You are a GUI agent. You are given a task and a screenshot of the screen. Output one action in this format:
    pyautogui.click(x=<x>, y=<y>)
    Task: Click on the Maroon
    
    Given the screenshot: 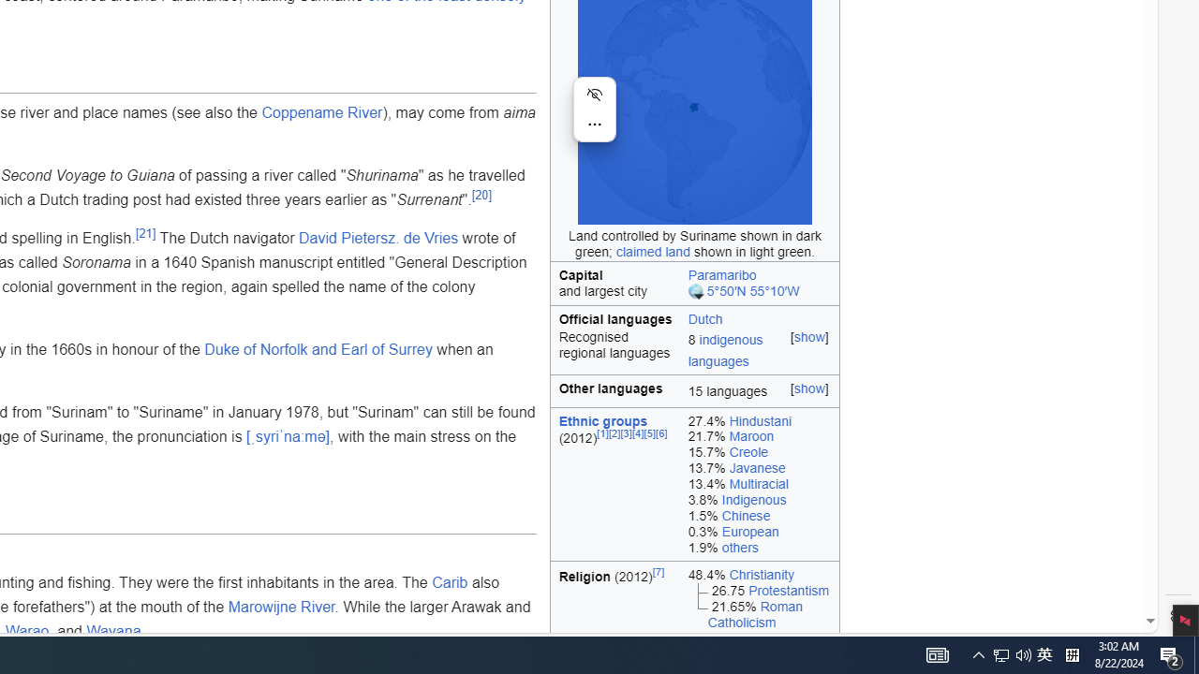 What is the action you would take?
    pyautogui.click(x=751, y=436)
    